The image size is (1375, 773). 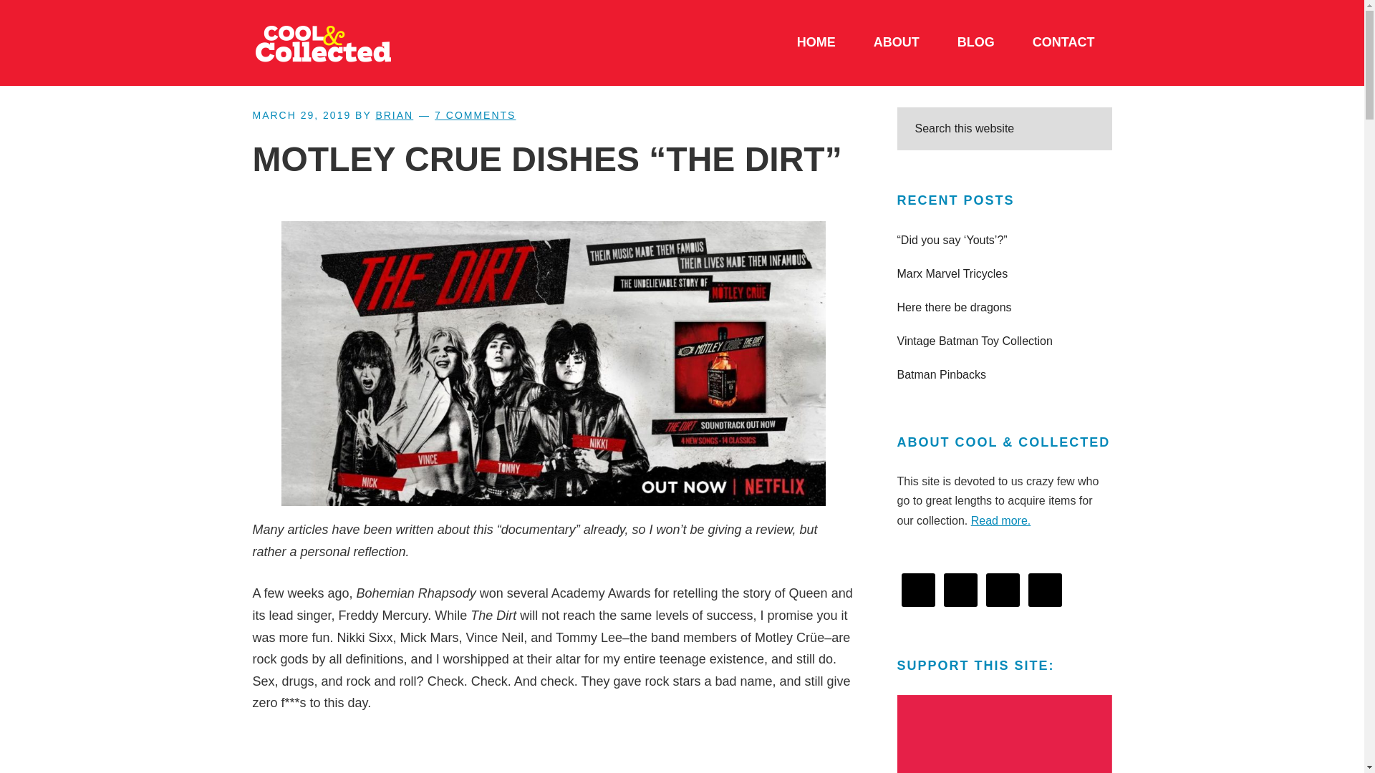 I want to click on BRIAN, so click(x=394, y=115).